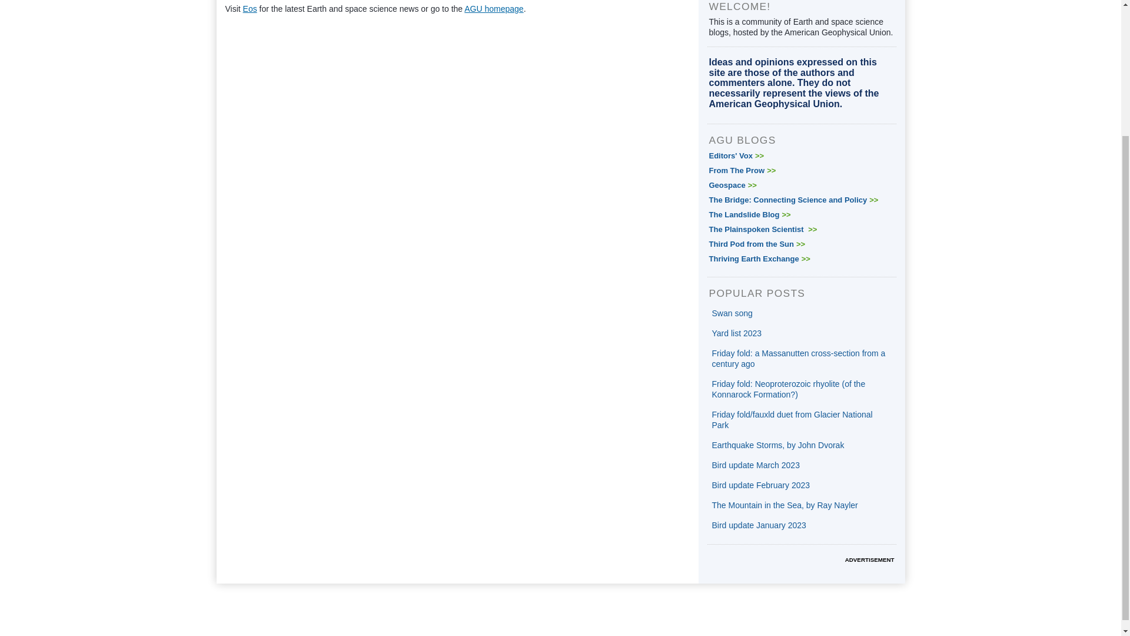  What do you see at coordinates (732, 313) in the screenshot?
I see `Swan song` at bounding box center [732, 313].